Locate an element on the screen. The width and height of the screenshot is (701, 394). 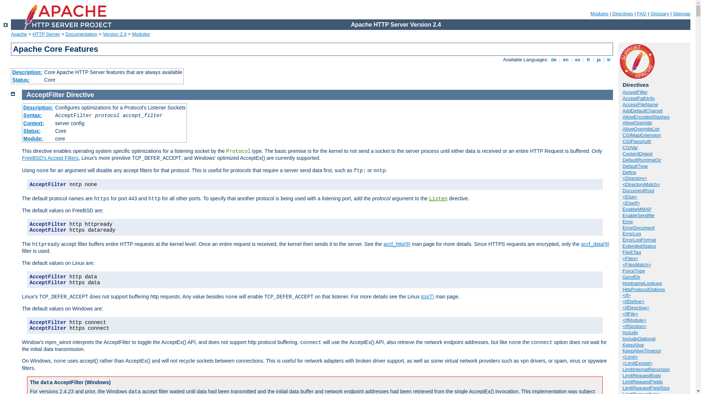
LimitRequestBody is located at coordinates (642, 376).